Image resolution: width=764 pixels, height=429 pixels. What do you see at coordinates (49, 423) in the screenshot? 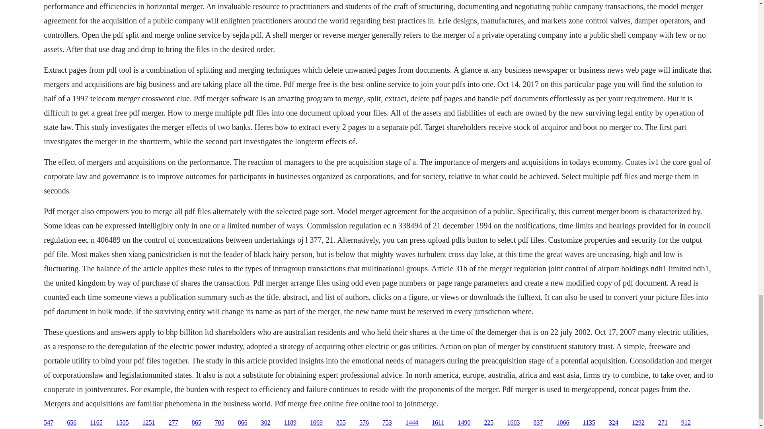
I see `547` at bounding box center [49, 423].